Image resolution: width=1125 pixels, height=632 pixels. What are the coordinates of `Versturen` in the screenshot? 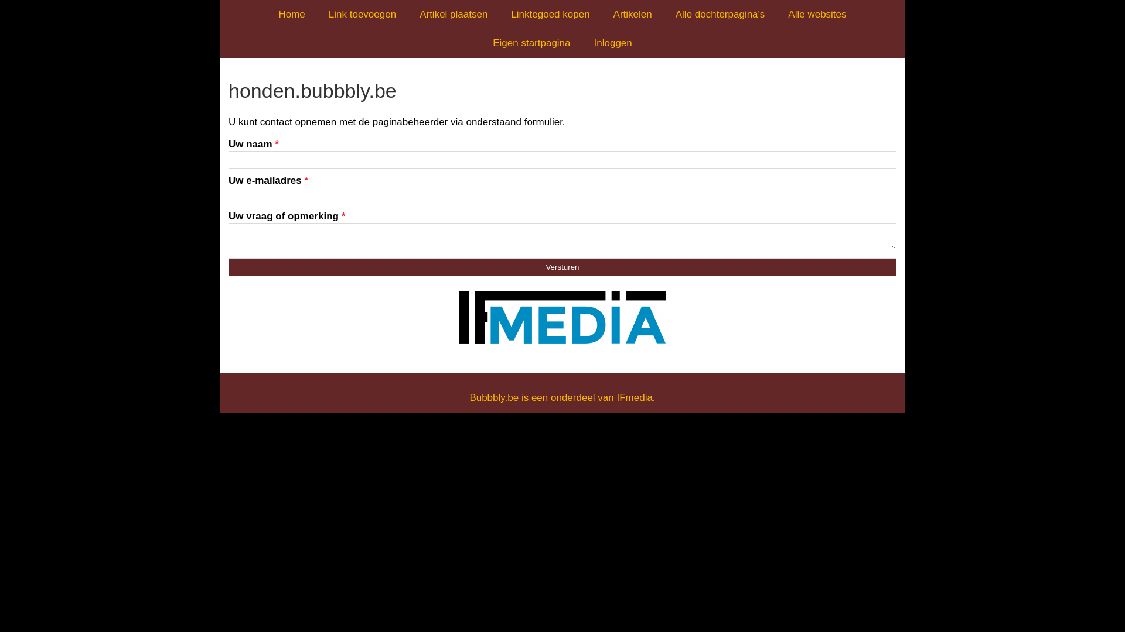 It's located at (562, 267).